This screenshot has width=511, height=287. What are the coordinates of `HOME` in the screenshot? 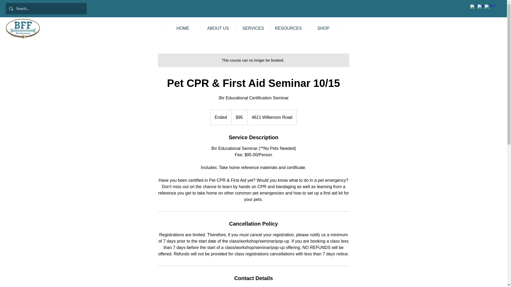 It's located at (183, 28).